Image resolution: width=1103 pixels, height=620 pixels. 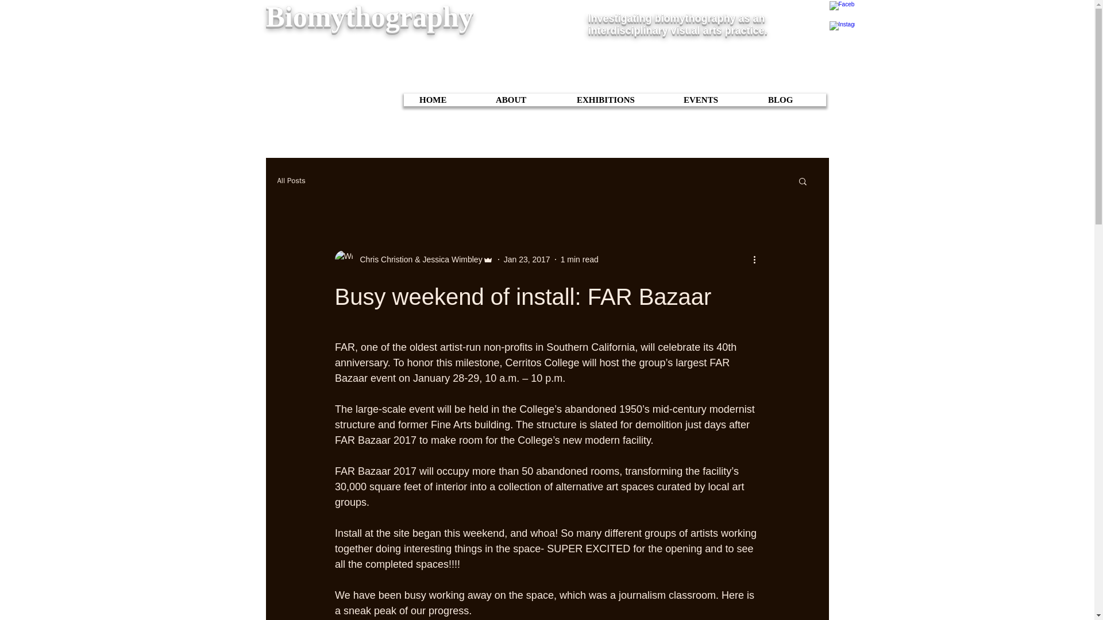 I want to click on 1 min read, so click(x=579, y=259).